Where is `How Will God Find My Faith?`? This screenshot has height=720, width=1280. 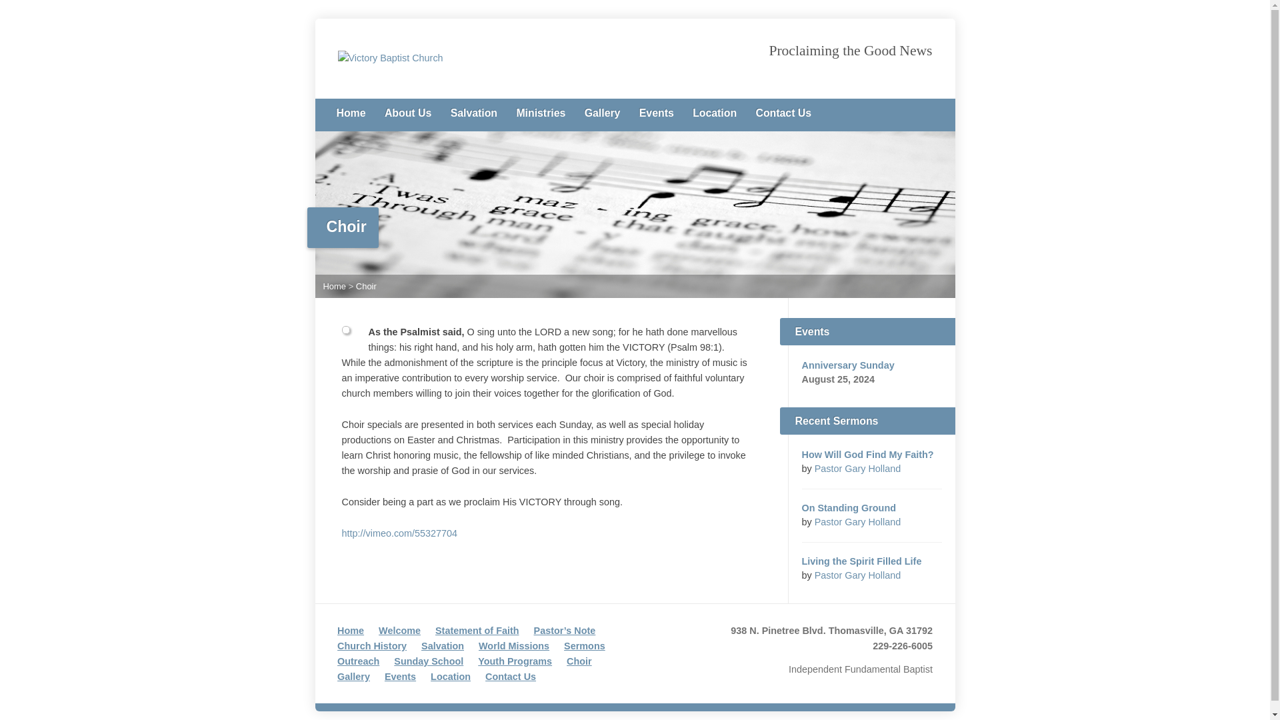 How Will God Find My Faith? is located at coordinates (867, 455).